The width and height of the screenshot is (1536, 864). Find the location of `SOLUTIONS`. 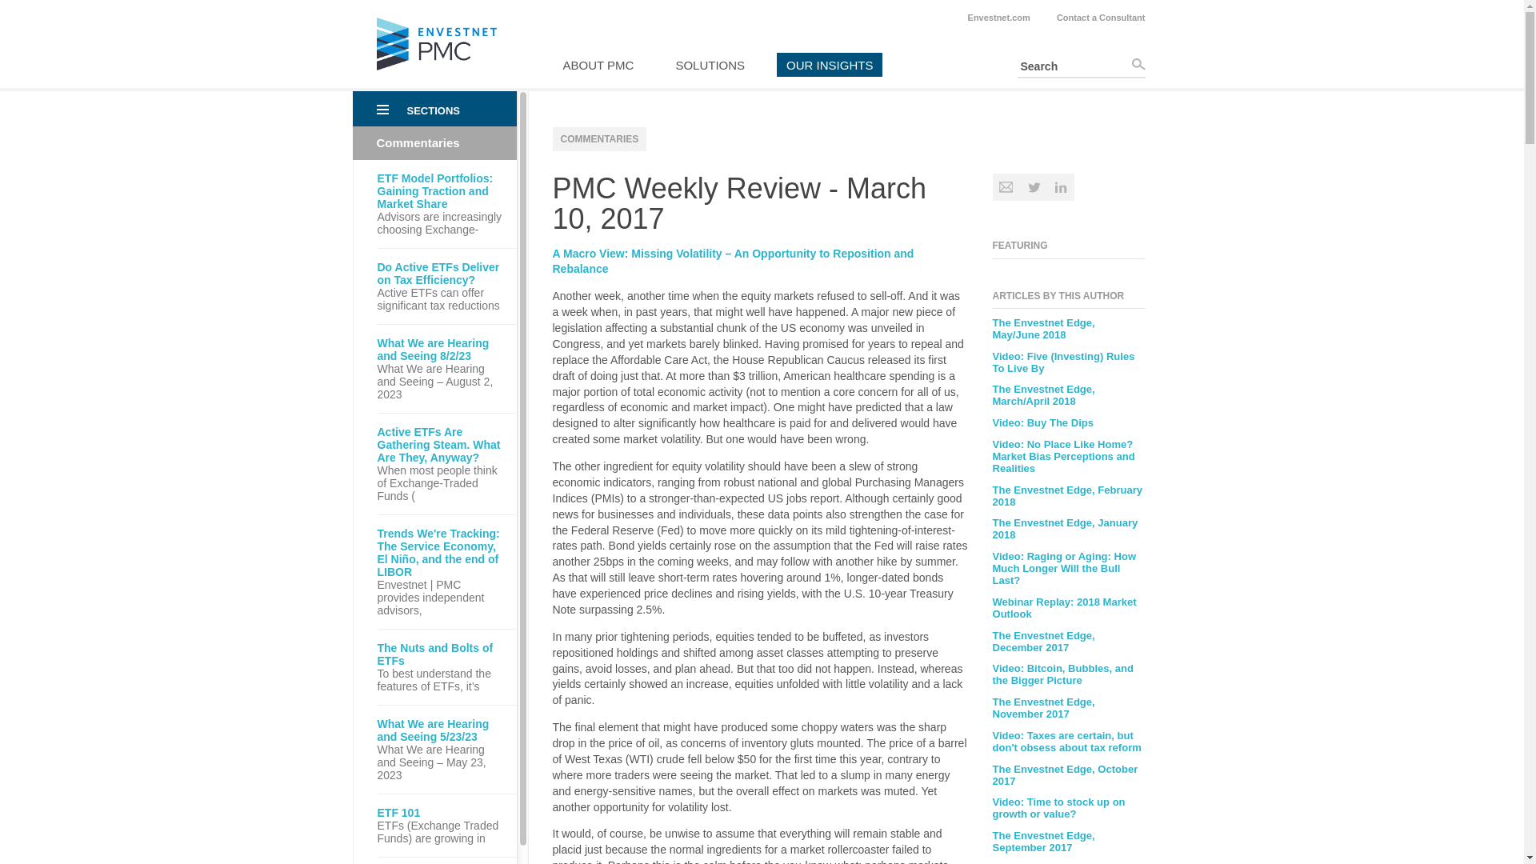

SOLUTIONS is located at coordinates (709, 64).